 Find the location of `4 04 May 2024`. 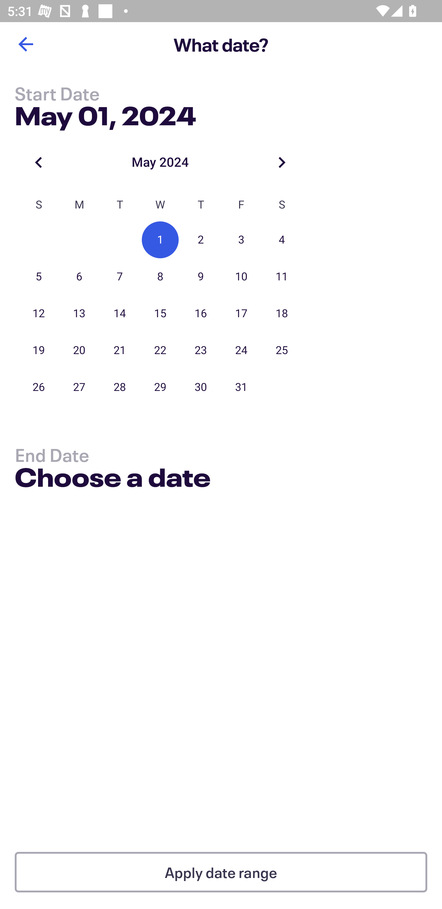

4 04 May 2024 is located at coordinates (282, 240).